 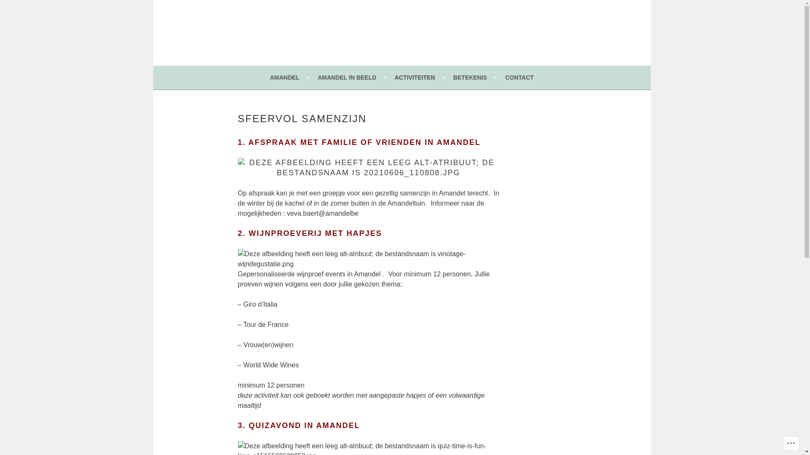 What do you see at coordinates (352, 78) in the screenshot?
I see `AMANDEL IN BEELD` at bounding box center [352, 78].